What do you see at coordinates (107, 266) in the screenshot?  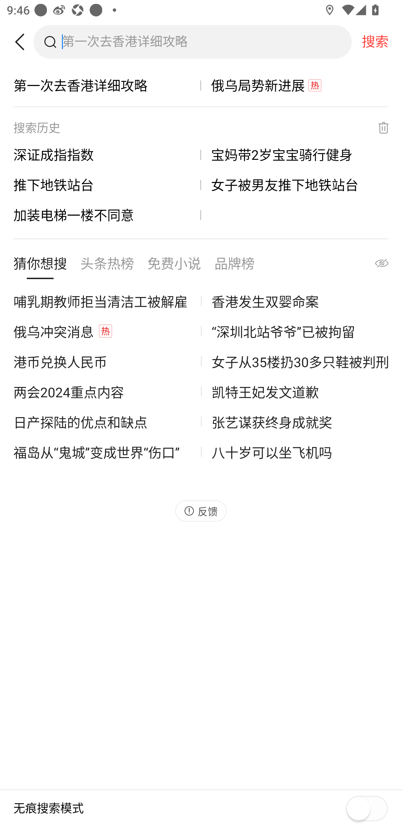 I see `头条热榜 按钮` at bounding box center [107, 266].